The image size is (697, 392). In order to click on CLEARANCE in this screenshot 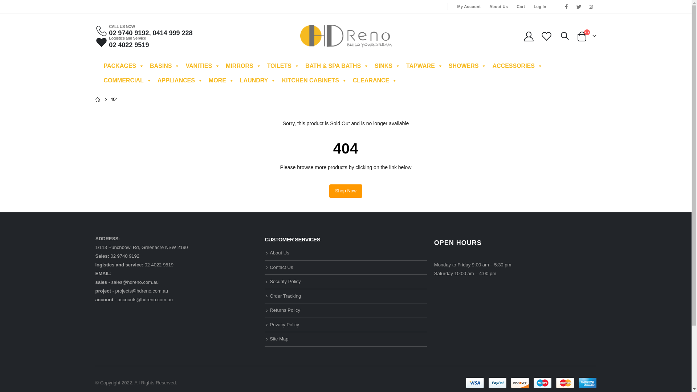, I will do `click(375, 81)`.